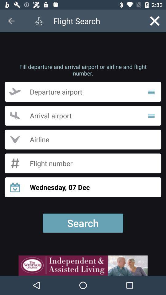 Image resolution: width=166 pixels, height=295 pixels. What do you see at coordinates (15, 116) in the screenshot?
I see `select the icon which is left side of the arrival airport` at bounding box center [15, 116].